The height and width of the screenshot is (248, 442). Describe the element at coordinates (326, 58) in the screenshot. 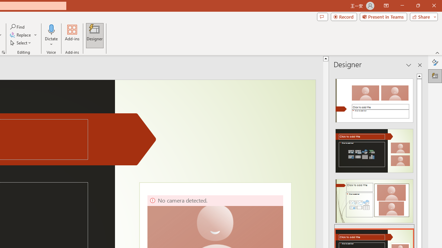

I see `Line up` at that location.